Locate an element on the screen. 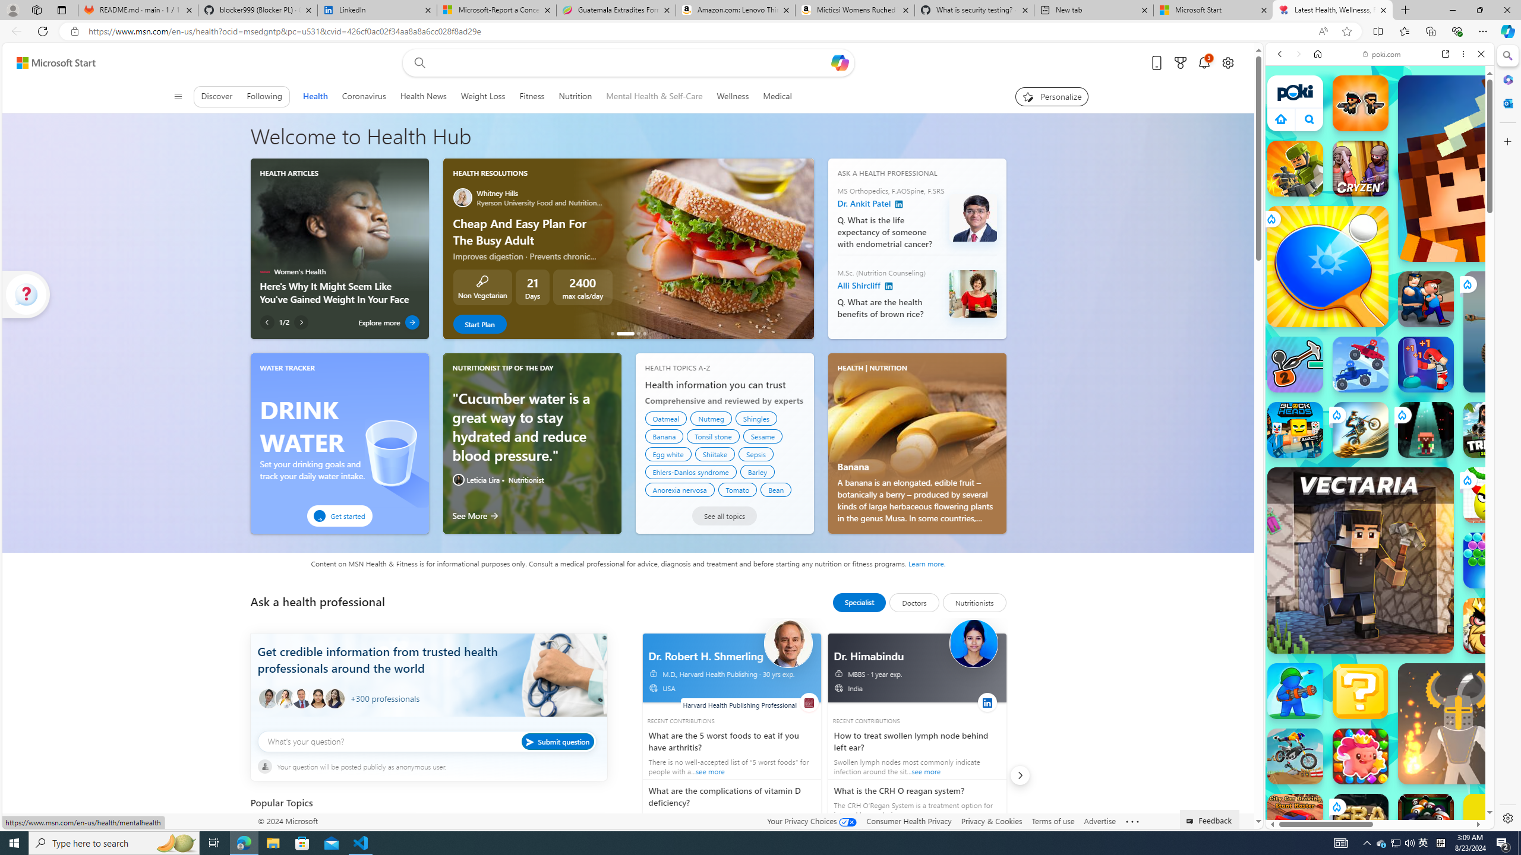  Lurkers.io Lurkers.io is located at coordinates (1491, 168).